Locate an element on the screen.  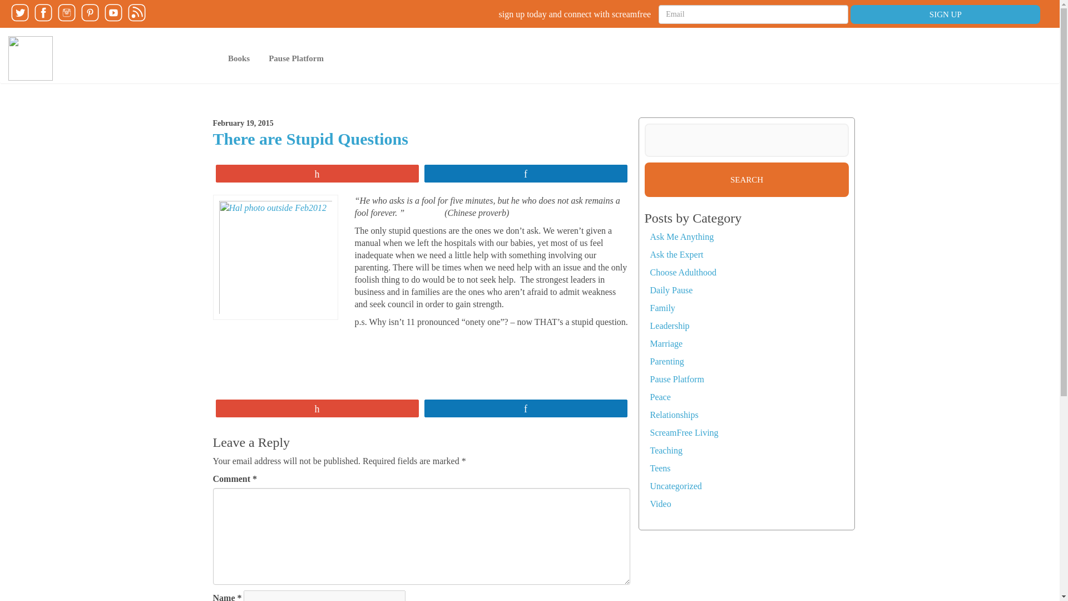
Teens is located at coordinates (660, 467).